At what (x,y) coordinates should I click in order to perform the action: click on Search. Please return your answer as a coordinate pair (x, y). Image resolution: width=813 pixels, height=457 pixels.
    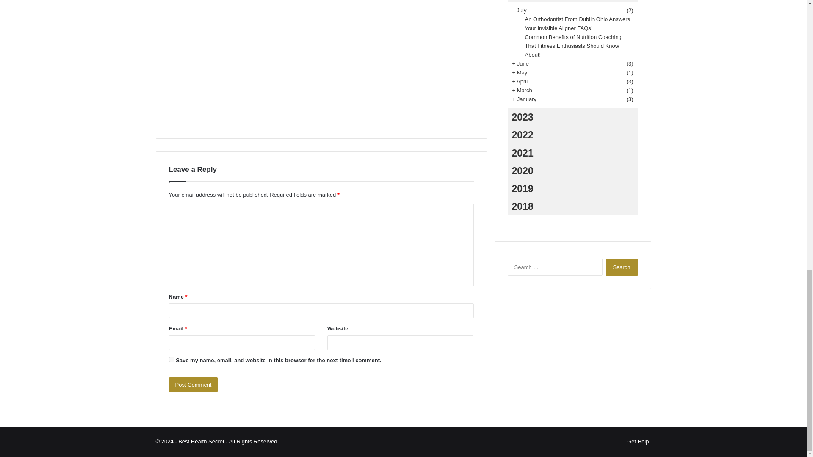
    Looking at the image, I should click on (622, 267).